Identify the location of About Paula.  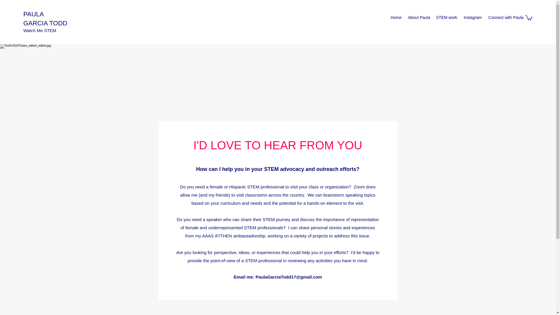
(419, 17).